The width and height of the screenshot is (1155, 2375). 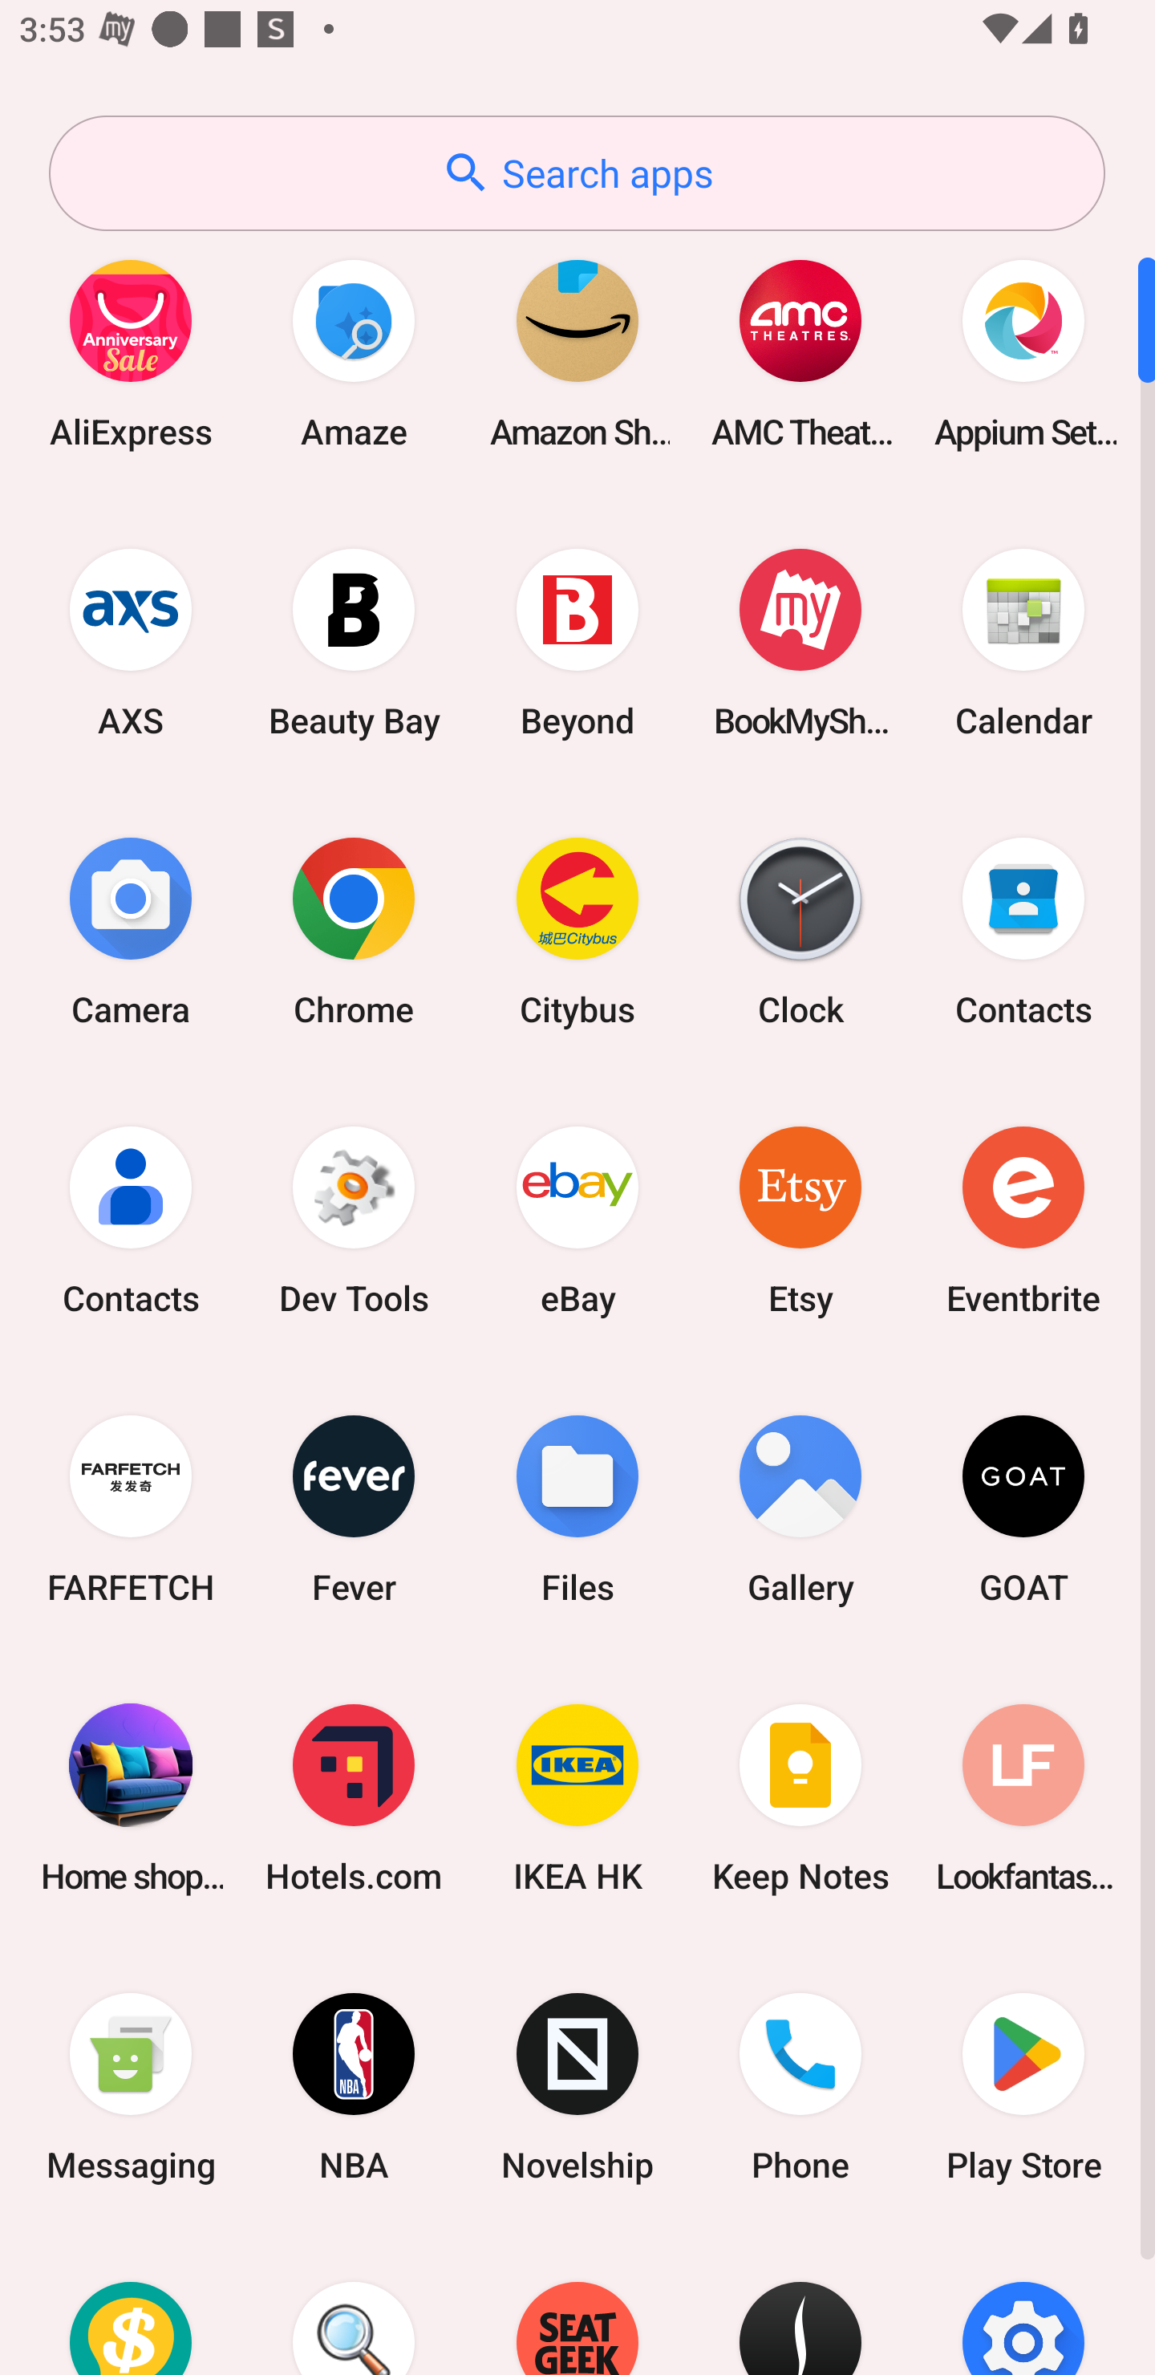 What do you see at coordinates (800, 1797) in the screenshot?
I see `Keep Notes` at bounding box center [800, 1797].